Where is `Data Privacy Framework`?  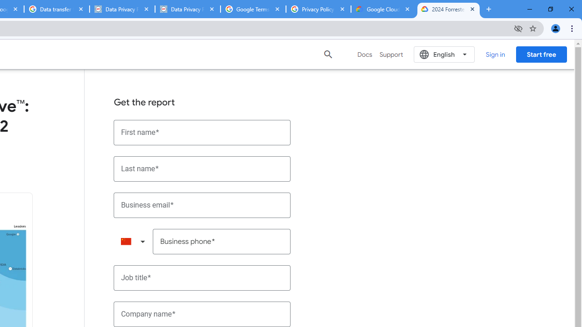
Data Privacy Framework is located at coordinates (187, 9).